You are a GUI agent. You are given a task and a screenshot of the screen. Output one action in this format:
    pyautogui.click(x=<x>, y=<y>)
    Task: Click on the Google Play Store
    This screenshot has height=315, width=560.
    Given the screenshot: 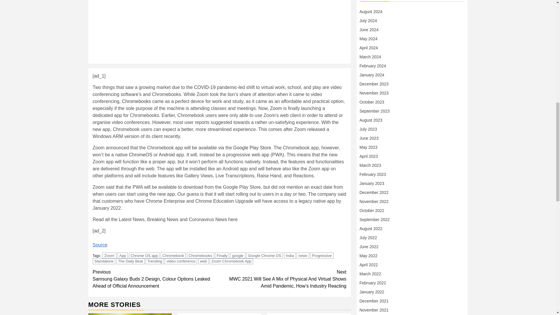 What is the action you would take?
    pyautogui.click(x=252, y=148)
    